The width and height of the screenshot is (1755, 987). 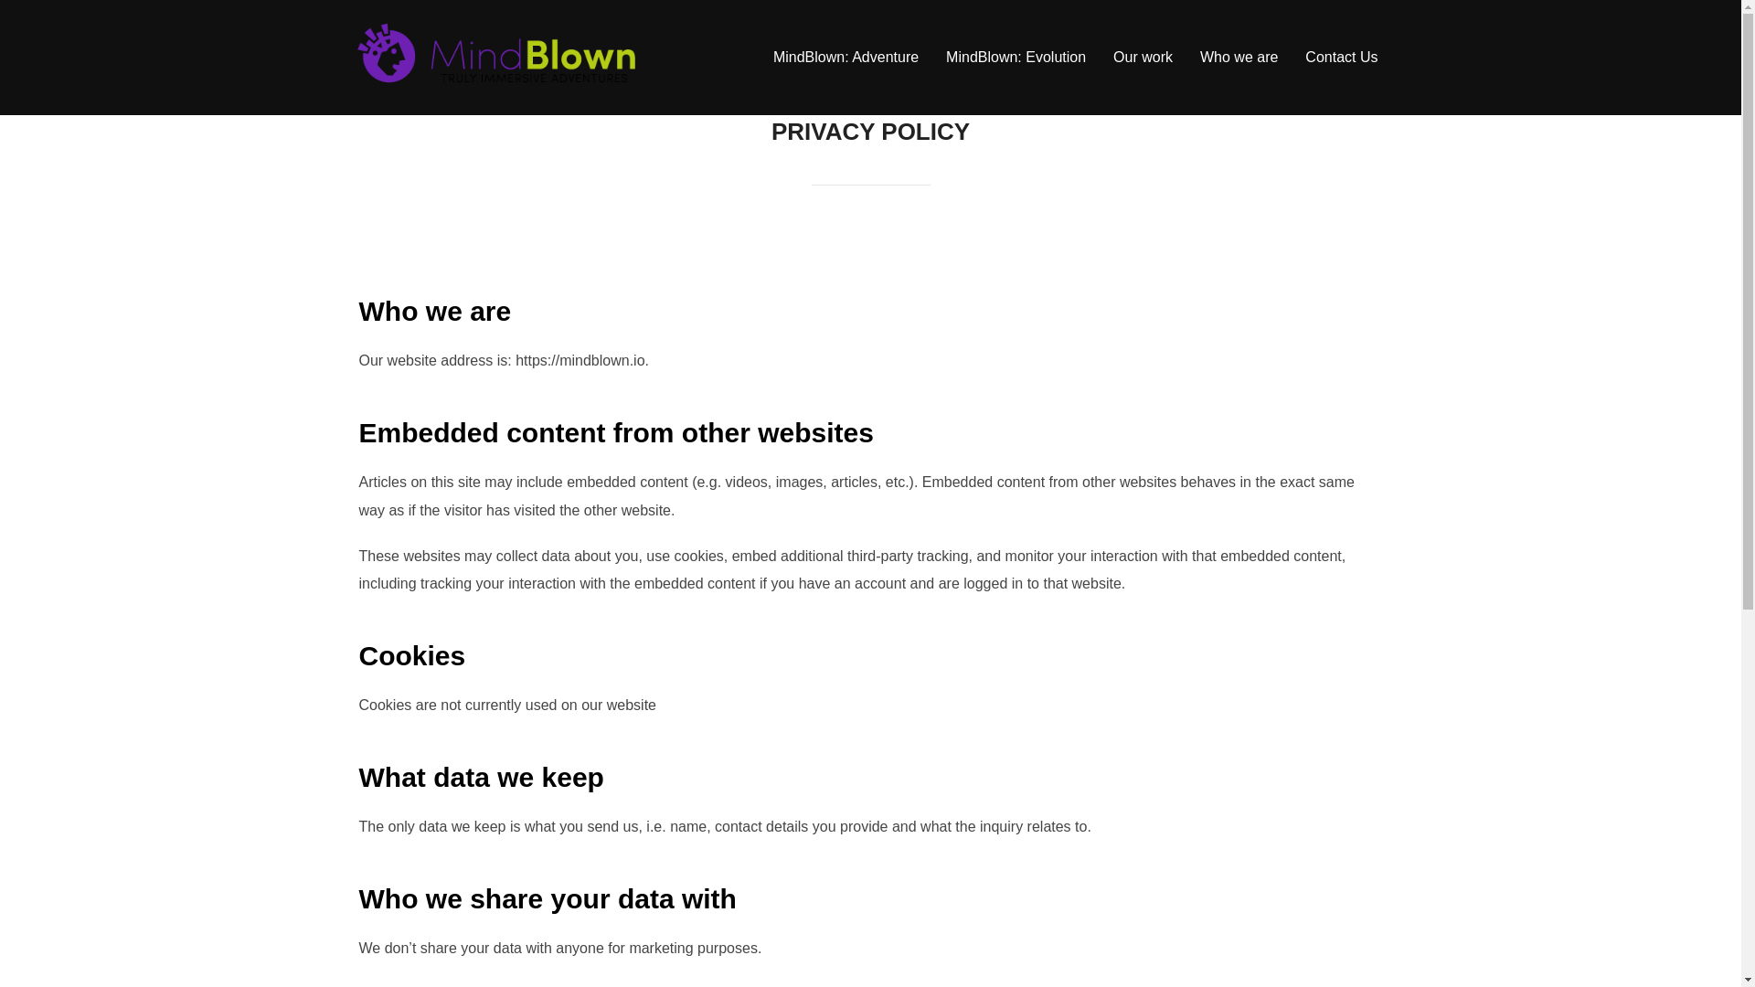 I want to click on MindBlown: Evolution, so click(x=1016, y=58).